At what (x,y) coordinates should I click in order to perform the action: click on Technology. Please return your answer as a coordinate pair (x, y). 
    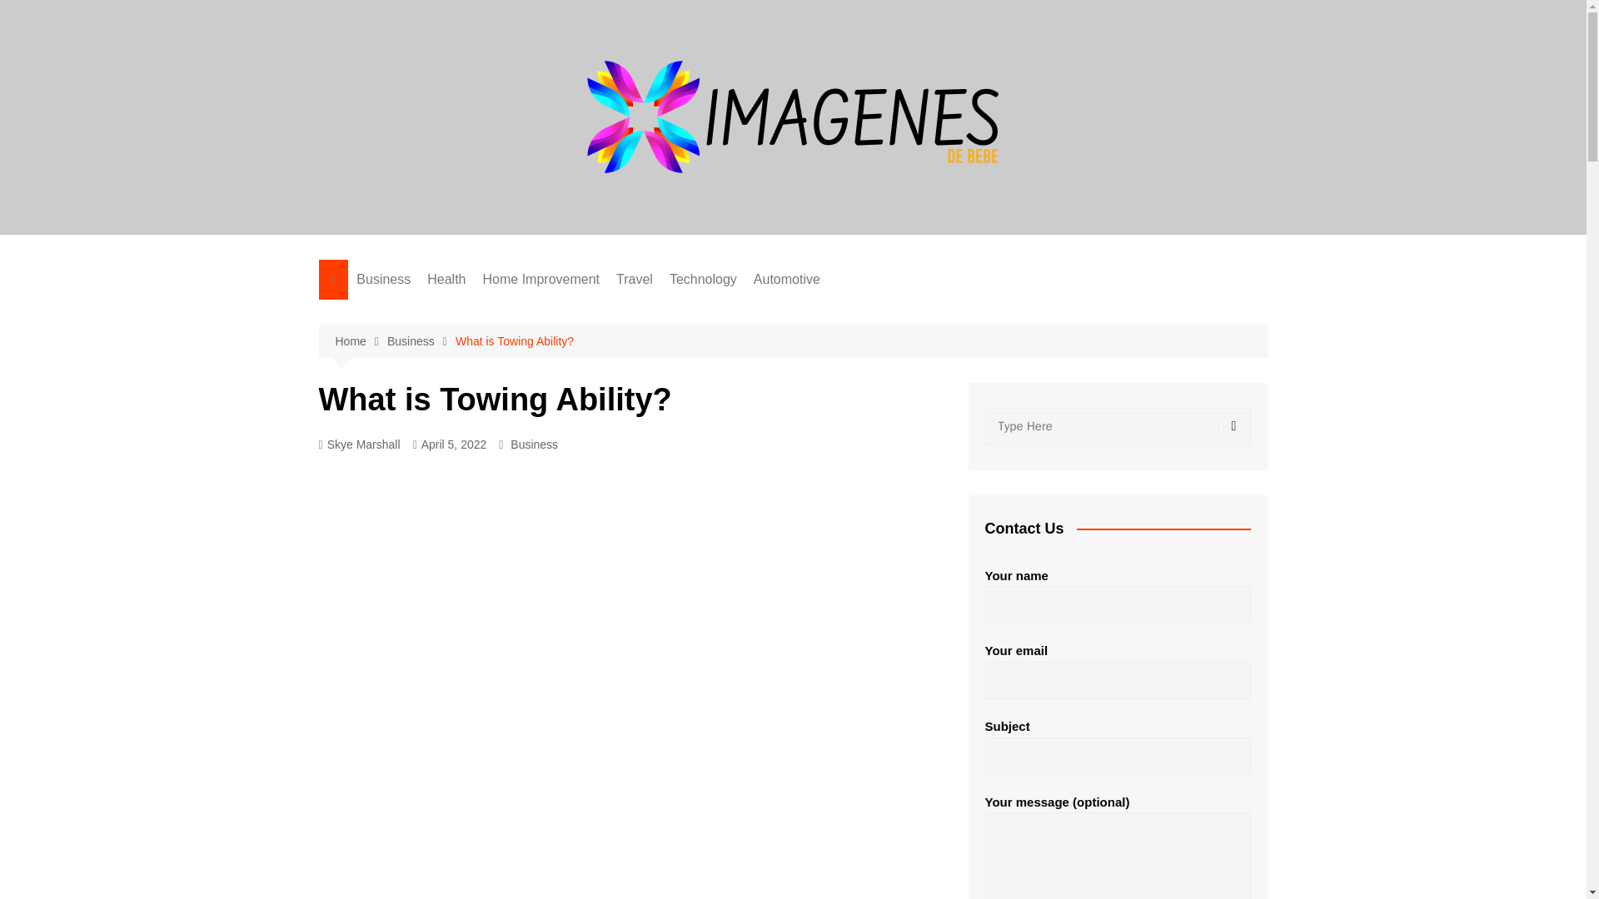
    Looking at the image, I should click on (703, 280).